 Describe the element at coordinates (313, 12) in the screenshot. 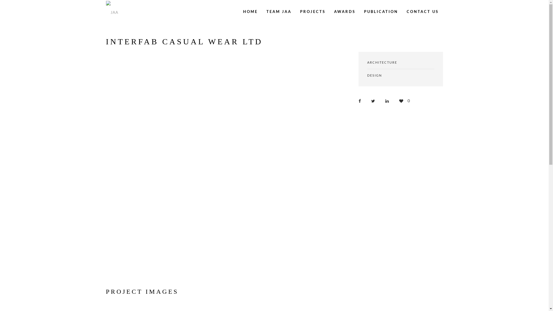

I see `PROJECTS` at that location.